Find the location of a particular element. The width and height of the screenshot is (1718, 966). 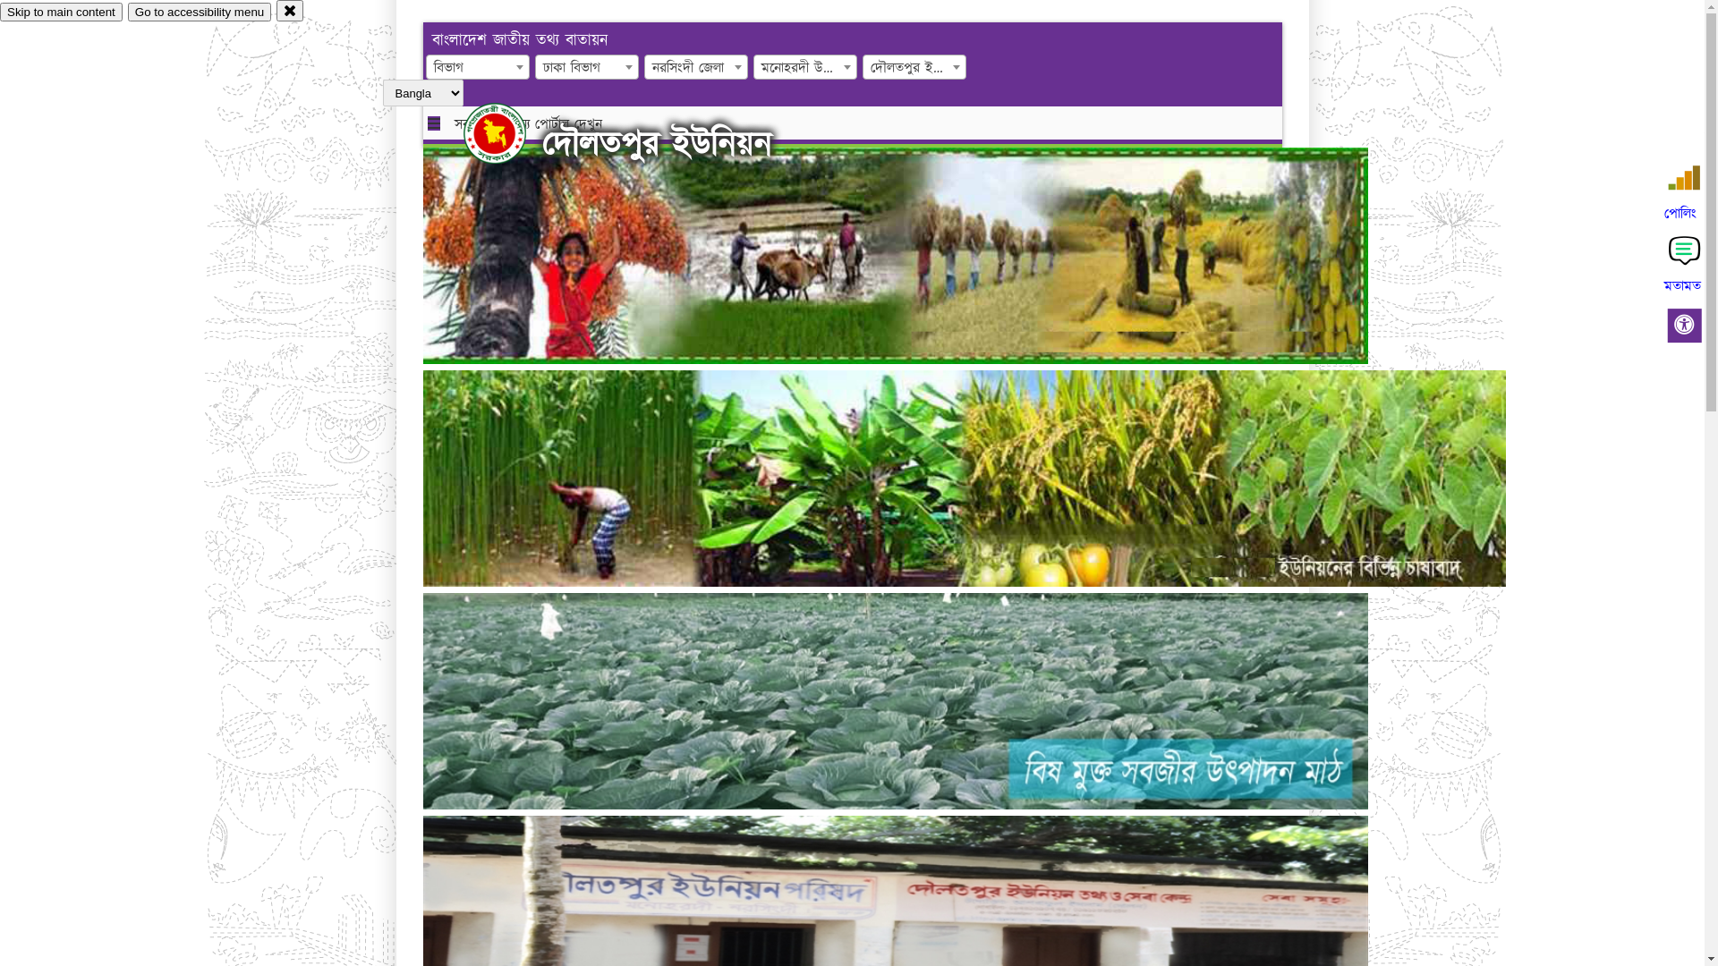

Skip to main content is located at coordinates (61, 13).